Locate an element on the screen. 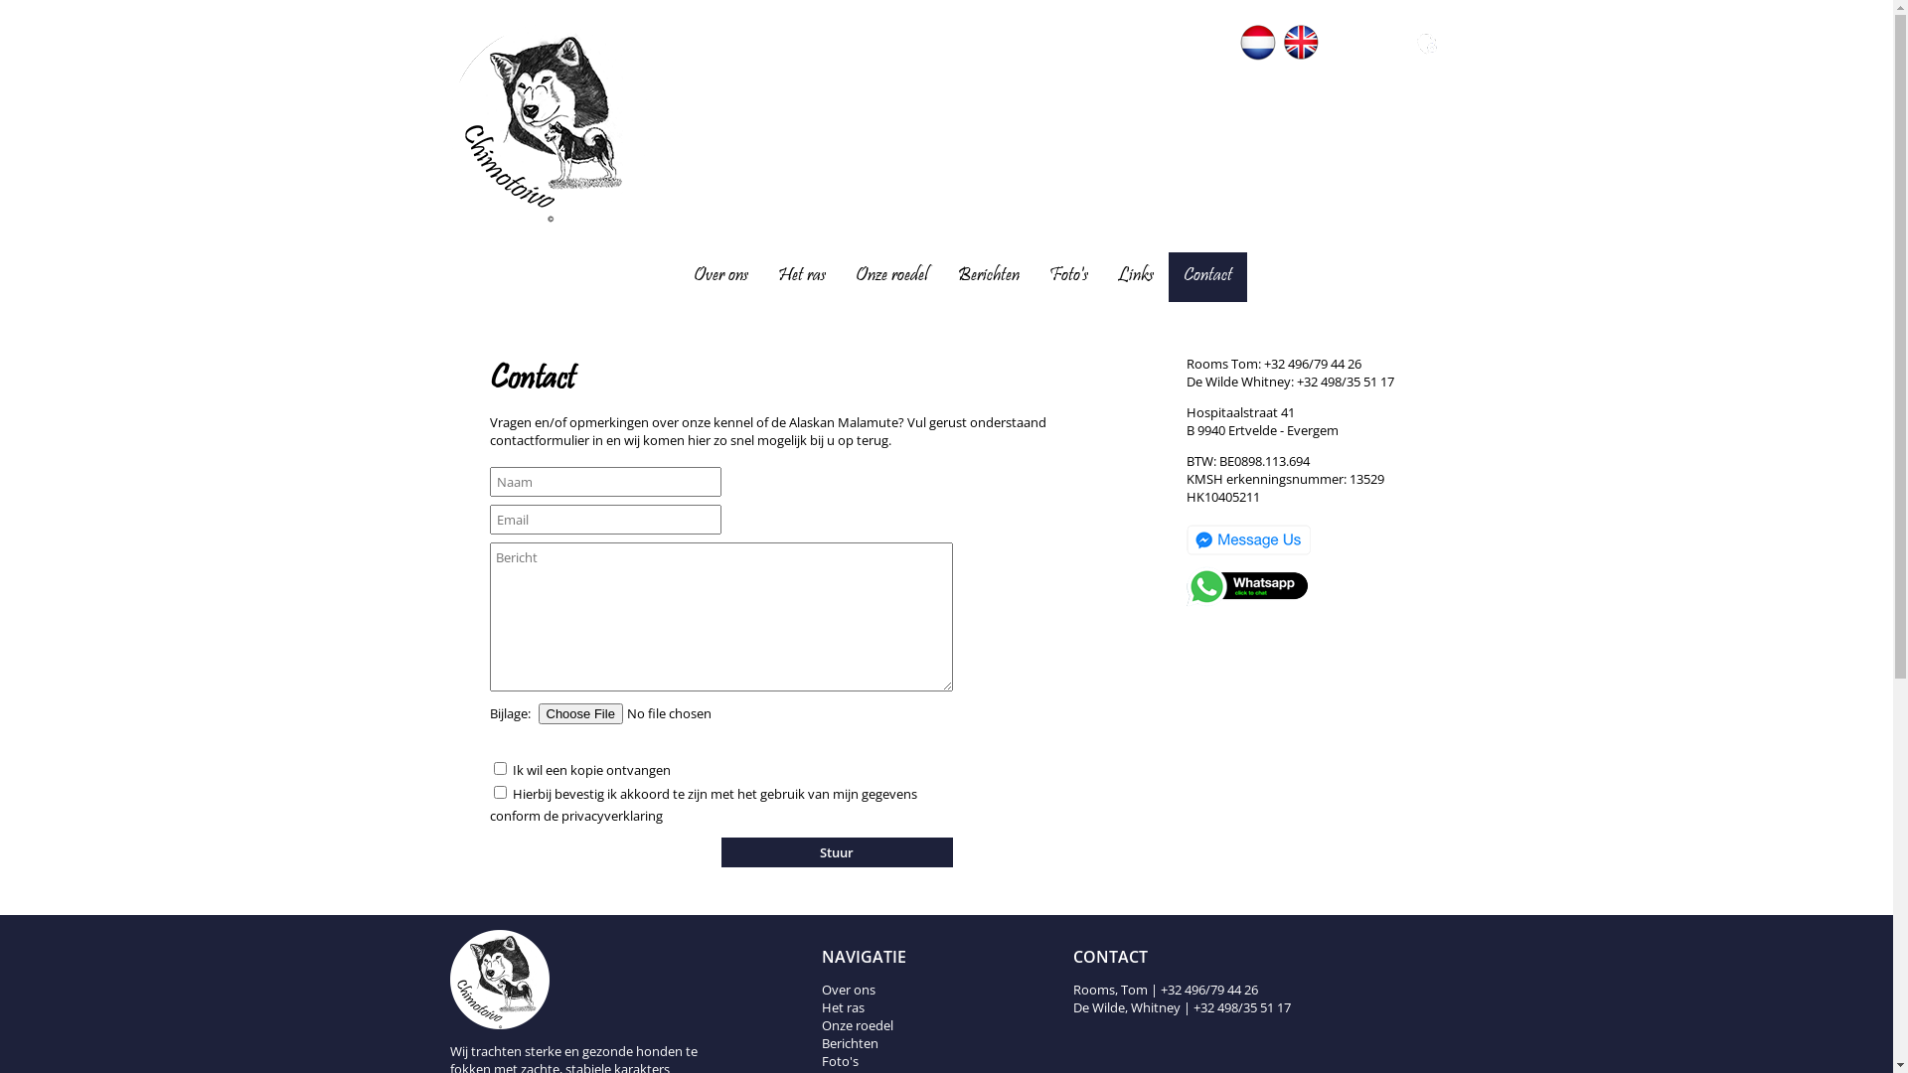 Image resolution: width=1908 pixels, height=1073 pixels. Links is located at coordinates (1135, 277).